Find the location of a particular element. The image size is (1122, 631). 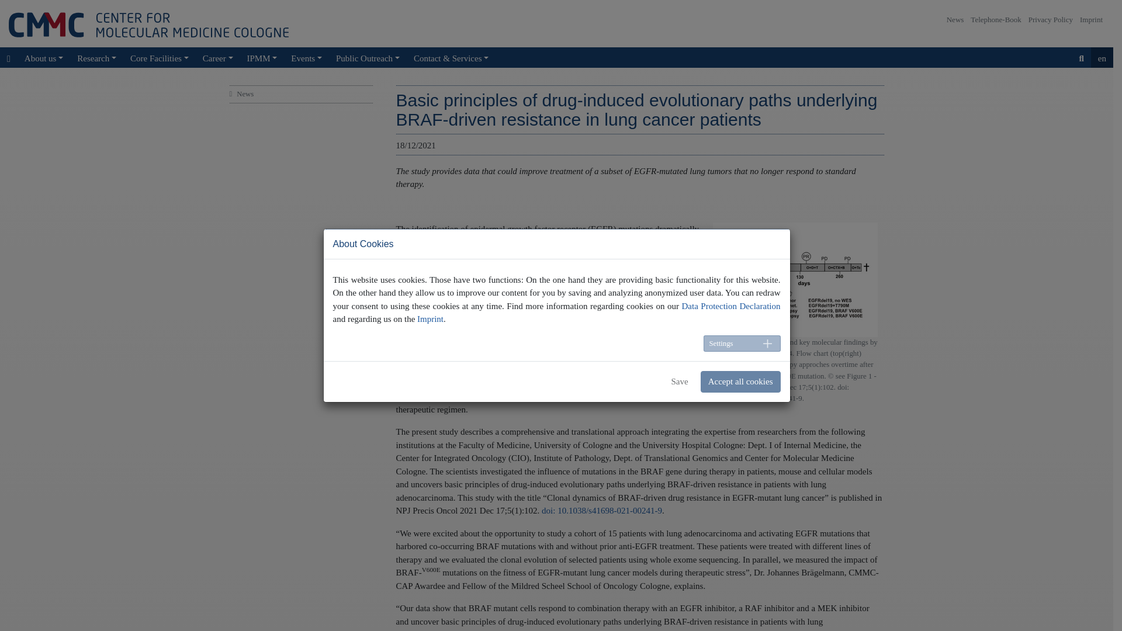

Core Facilities is located at coordinates (159, 57).